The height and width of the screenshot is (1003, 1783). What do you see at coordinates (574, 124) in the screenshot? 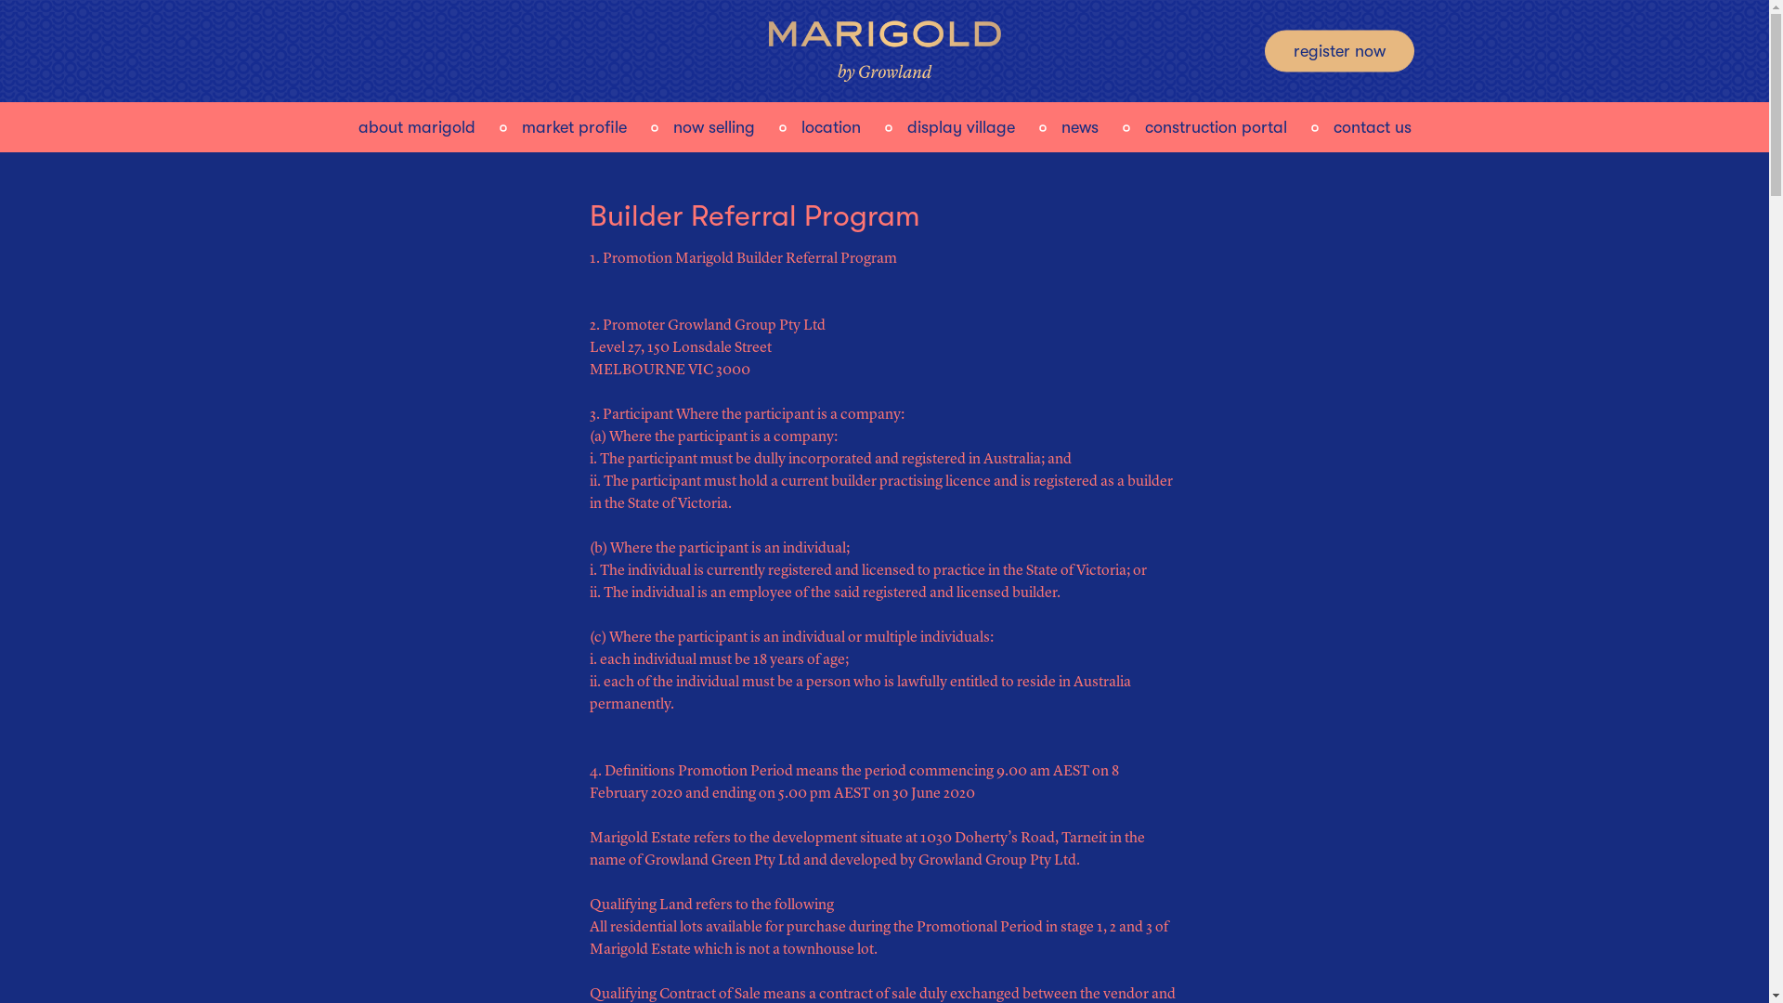
I see `market profile` at bounding box center [574, 124].